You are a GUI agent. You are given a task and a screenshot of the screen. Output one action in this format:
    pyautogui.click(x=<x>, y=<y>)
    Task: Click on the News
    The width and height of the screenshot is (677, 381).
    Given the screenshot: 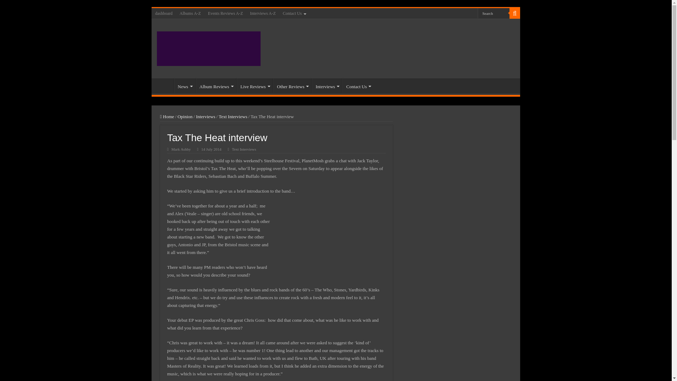 What is the action you would take?
    pyautogui.click(x=185, y=85)
    